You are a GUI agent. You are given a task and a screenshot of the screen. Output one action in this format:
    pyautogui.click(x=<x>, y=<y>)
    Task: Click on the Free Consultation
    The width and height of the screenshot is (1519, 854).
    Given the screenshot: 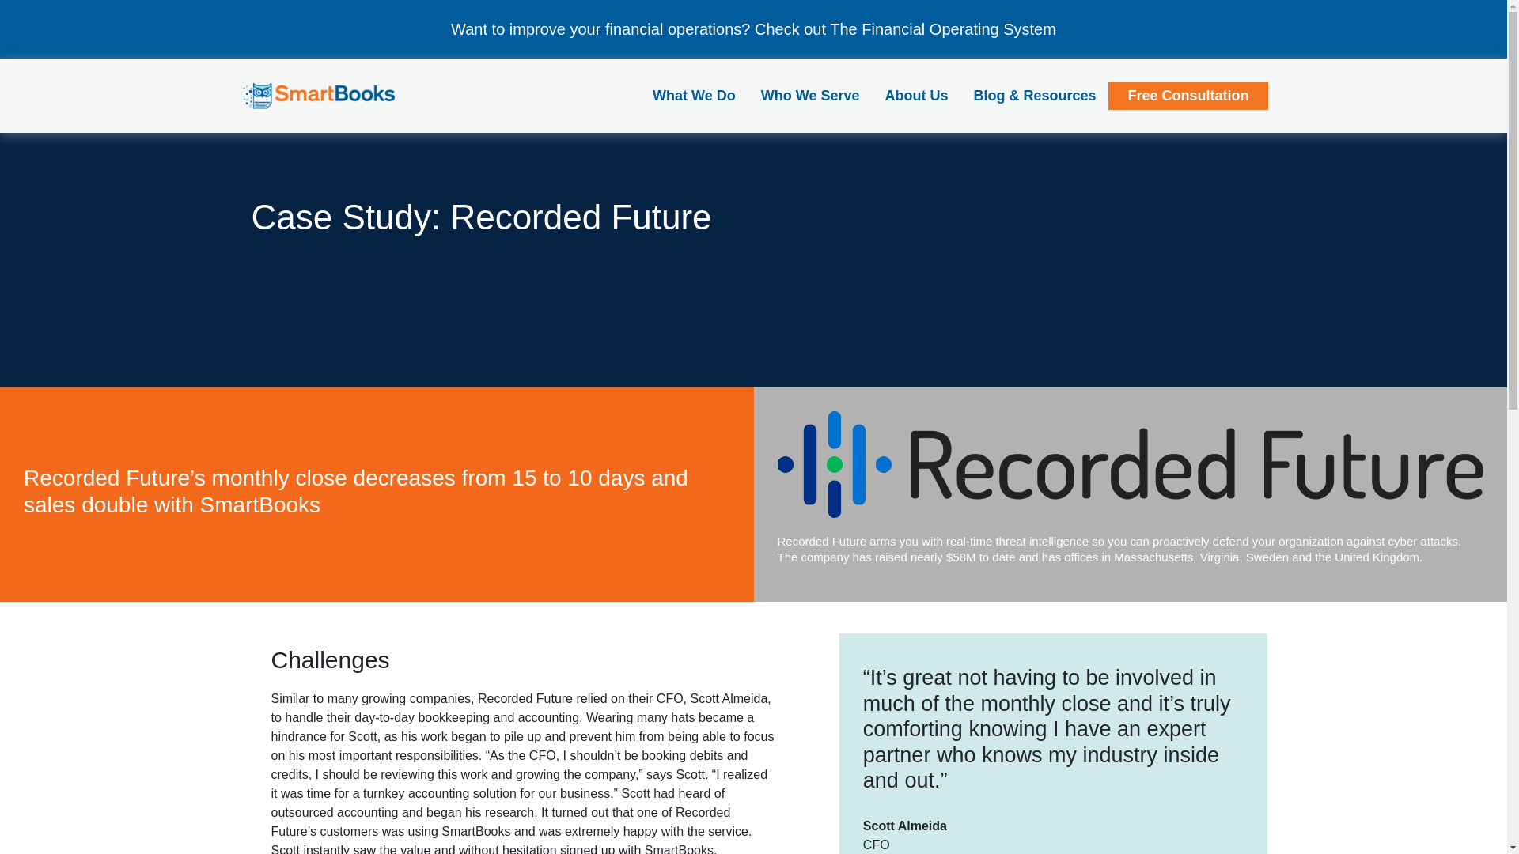 What is the action you would take?
    pyautogui.click(x=1188, y=96)
    